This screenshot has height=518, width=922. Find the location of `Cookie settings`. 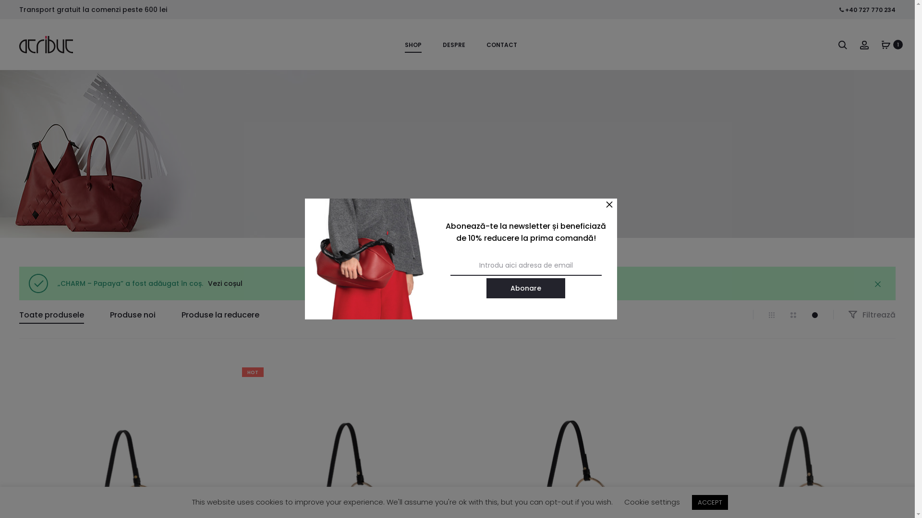

Cookie settings is located at coordinates (652, 502).